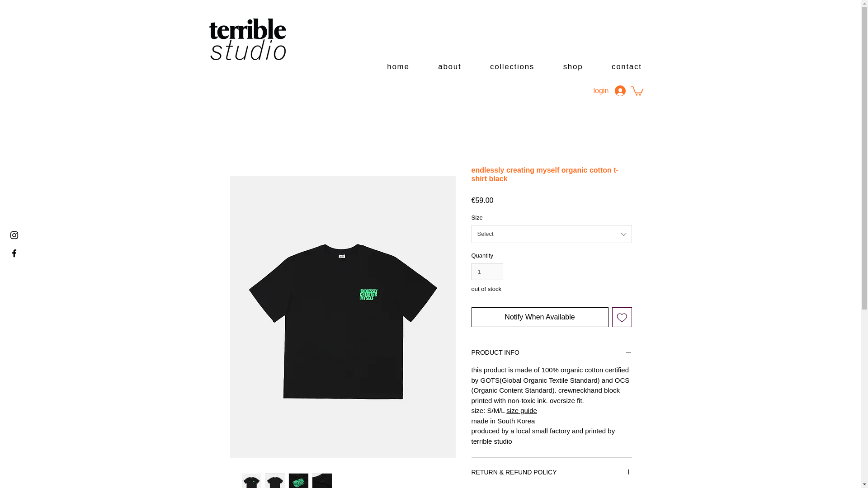 The image size is (868, 488). Describe the element at coordinates (573, 67) in the screenshot. I see `shop` at that location.